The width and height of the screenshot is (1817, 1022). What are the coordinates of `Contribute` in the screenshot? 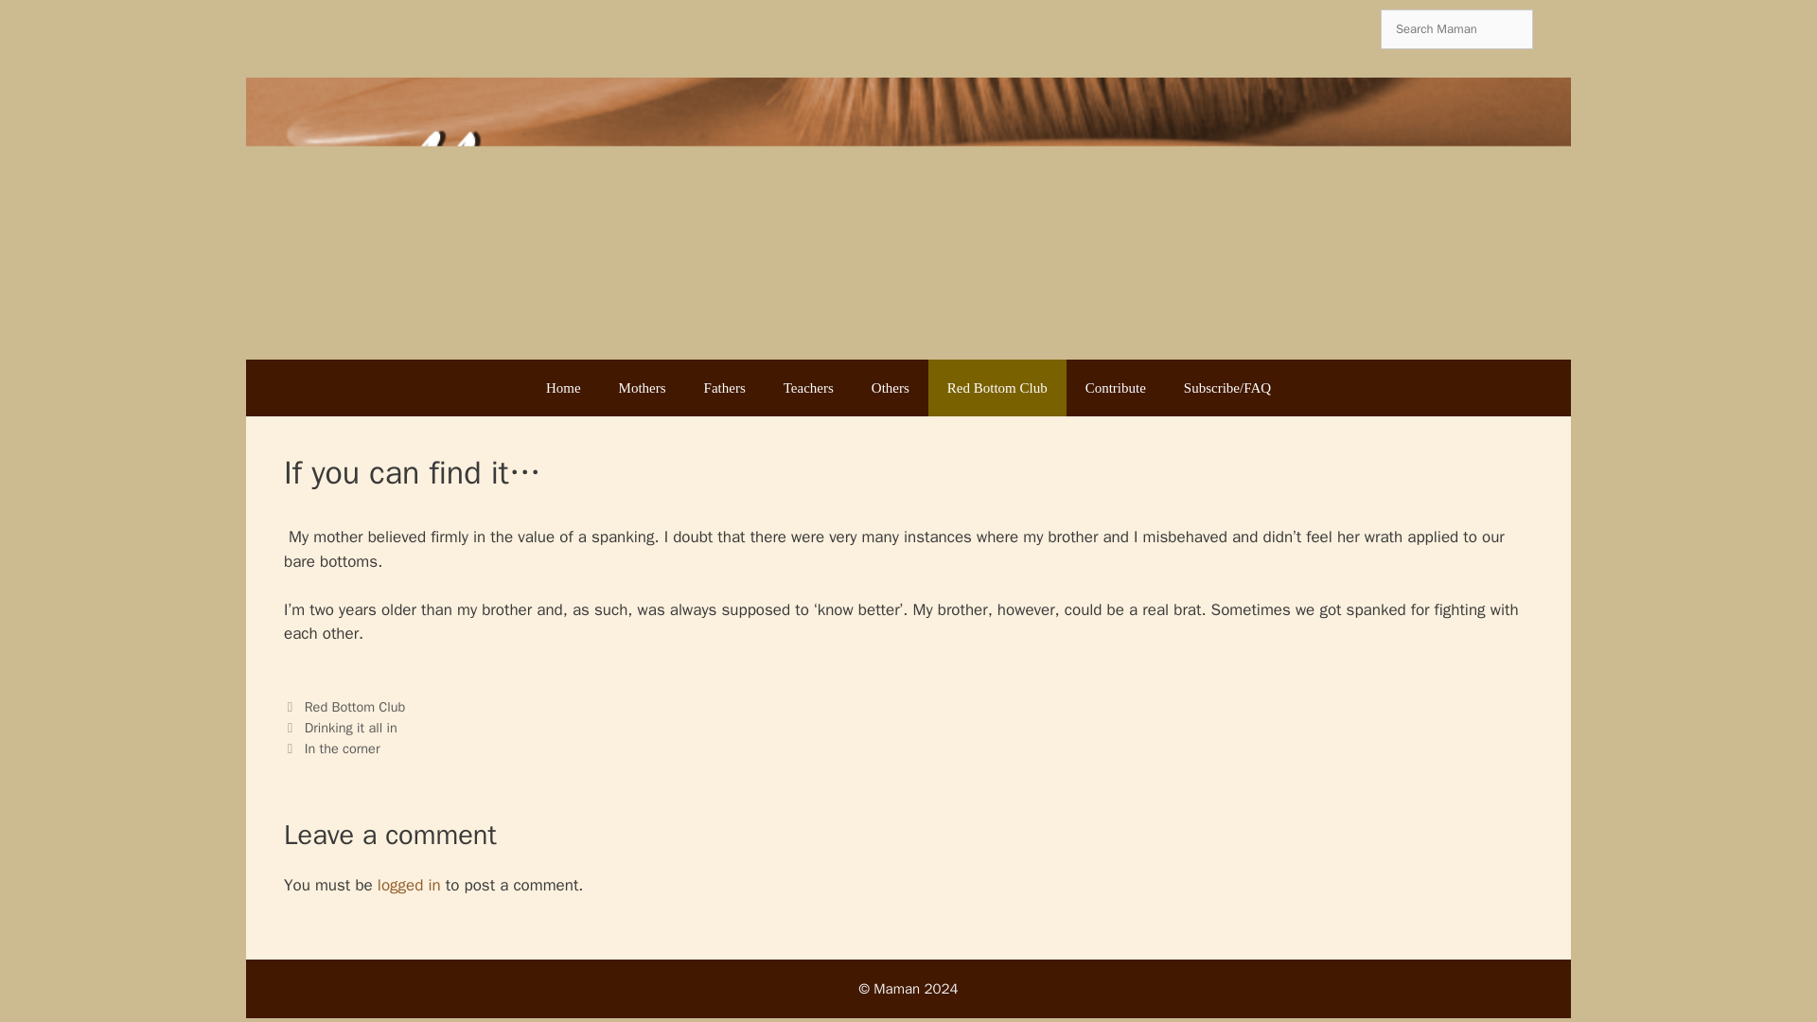 It's located at (1115, 388).